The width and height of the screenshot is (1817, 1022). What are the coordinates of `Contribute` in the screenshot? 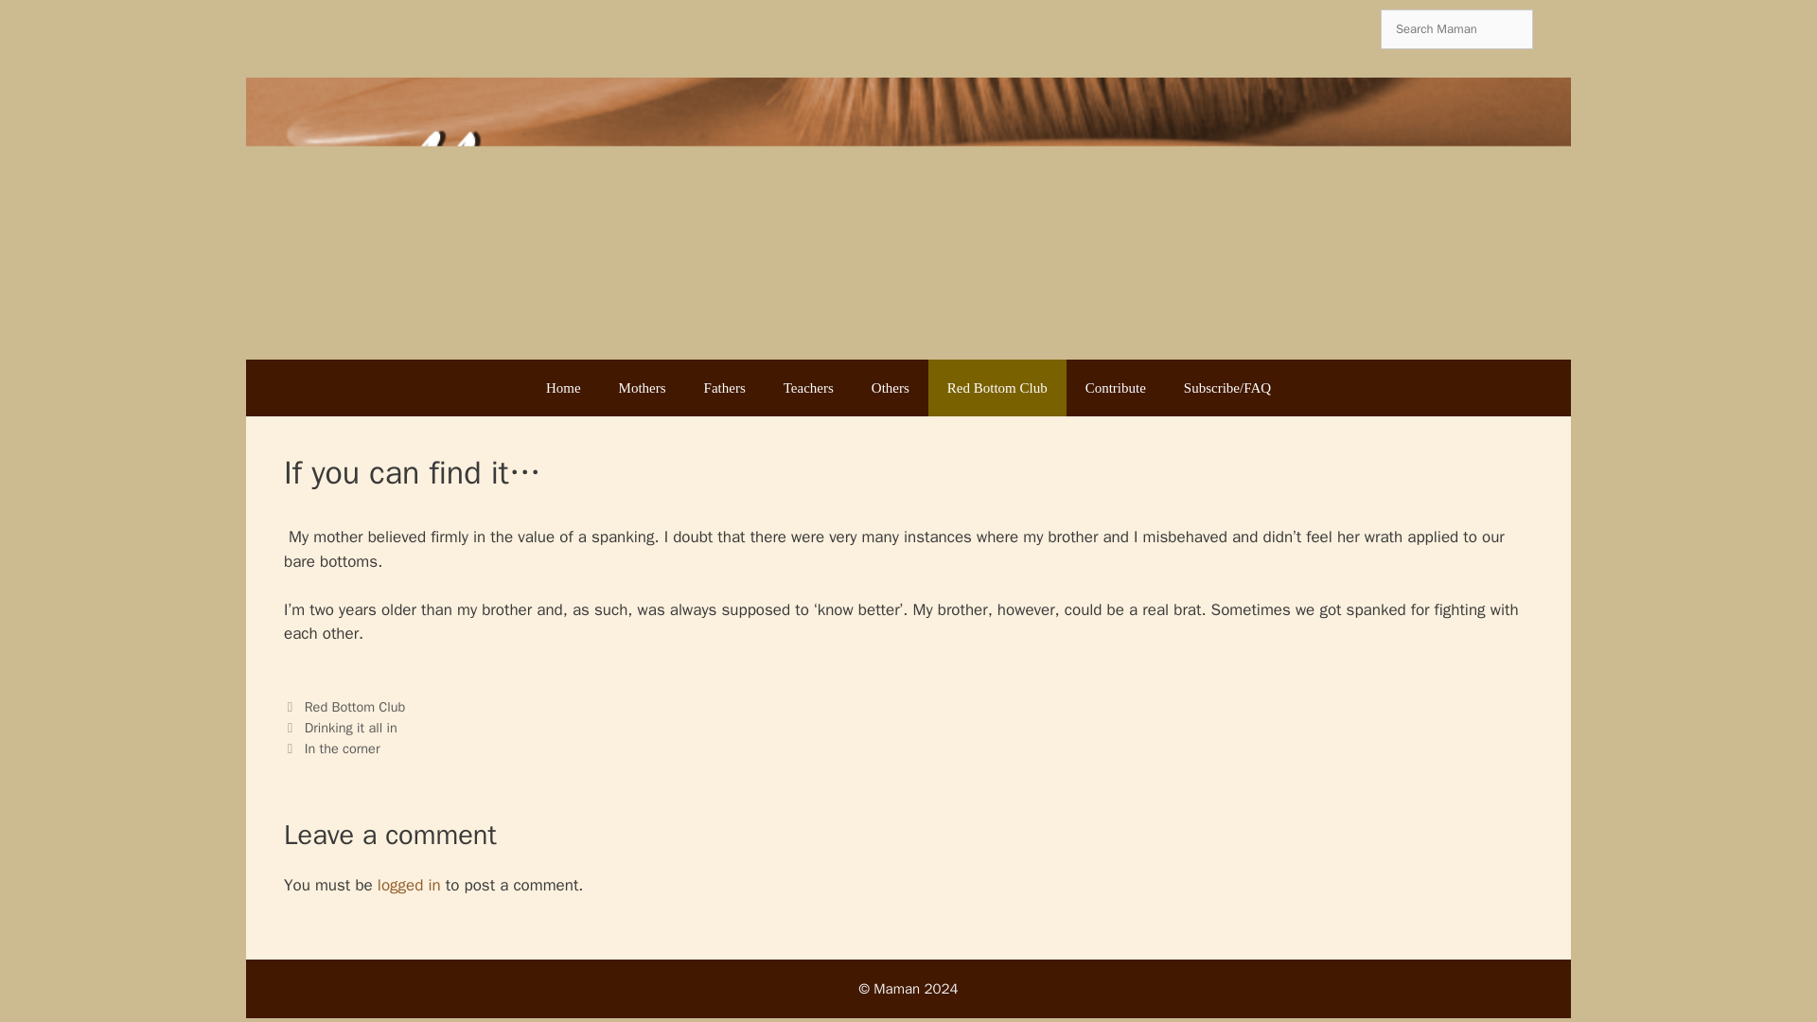 It's located at (1115, 388).